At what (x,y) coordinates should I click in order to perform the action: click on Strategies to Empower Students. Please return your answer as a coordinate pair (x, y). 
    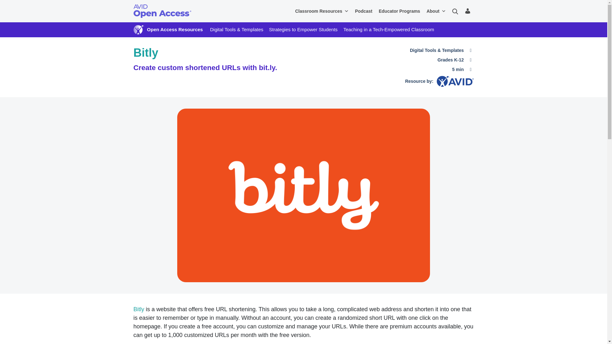
    Looking at the image, I should click on (303, 29).